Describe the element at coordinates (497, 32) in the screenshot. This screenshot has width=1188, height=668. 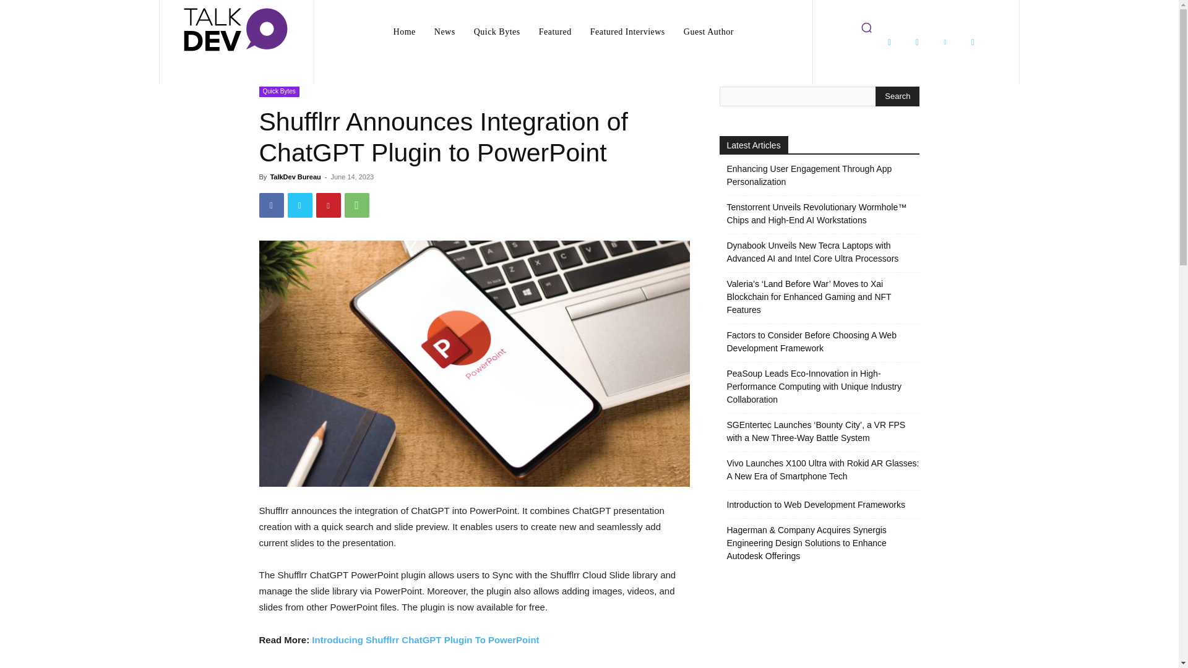
I see `Quick Bytes` at that location.